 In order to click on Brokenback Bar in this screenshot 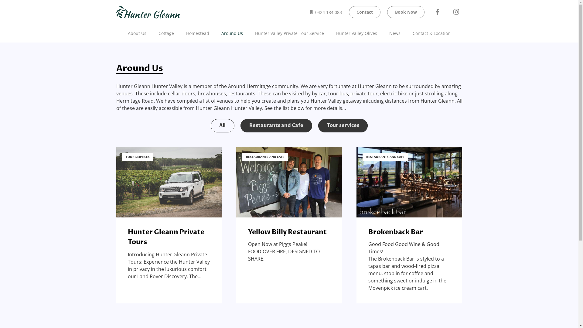, I will do `click(396, 232)`.